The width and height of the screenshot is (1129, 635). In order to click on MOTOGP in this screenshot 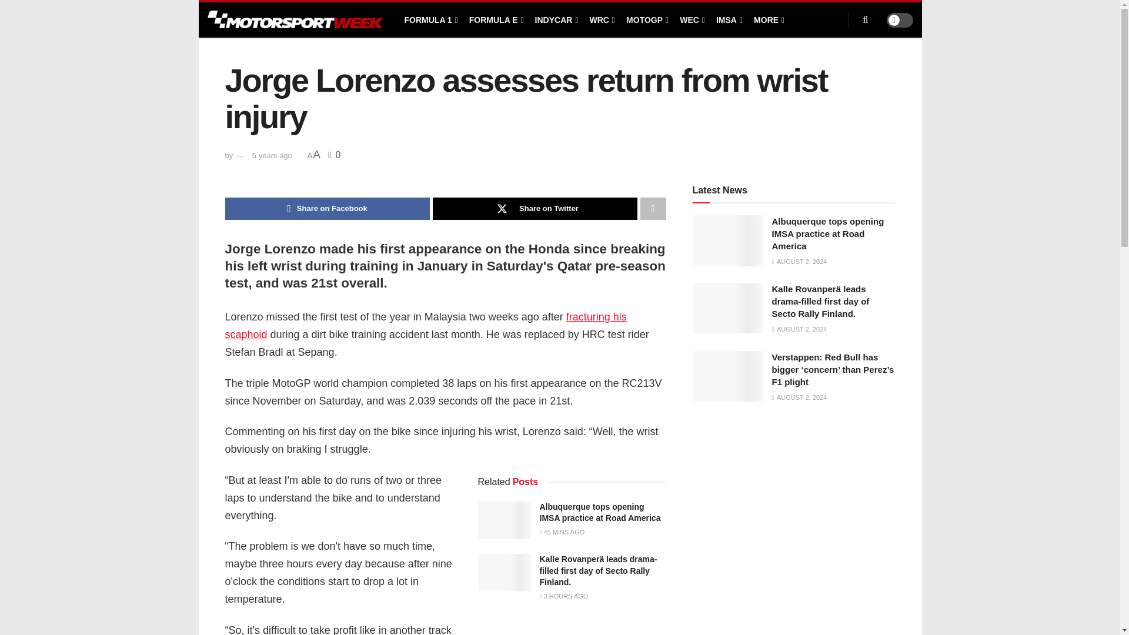, I will do `click(647, 20)`.